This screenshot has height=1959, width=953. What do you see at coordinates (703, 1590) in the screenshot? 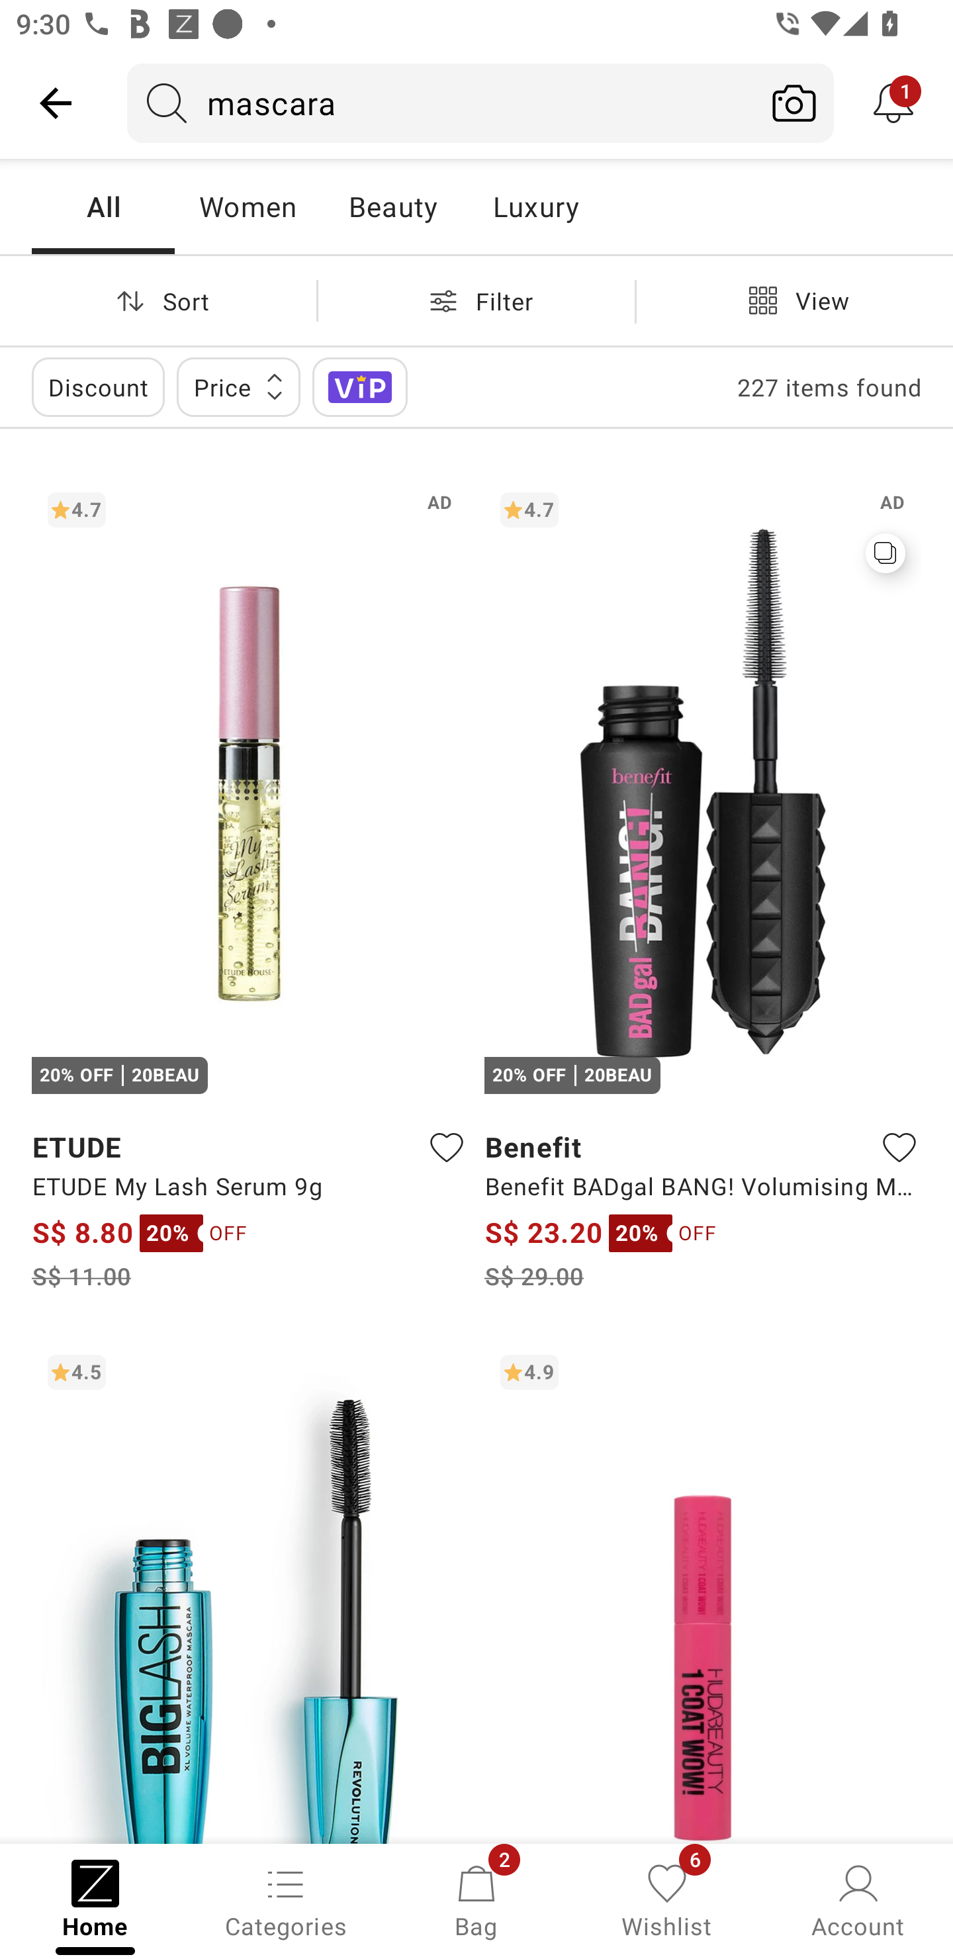
I see `4.9` at bounding box center [703, 1590].